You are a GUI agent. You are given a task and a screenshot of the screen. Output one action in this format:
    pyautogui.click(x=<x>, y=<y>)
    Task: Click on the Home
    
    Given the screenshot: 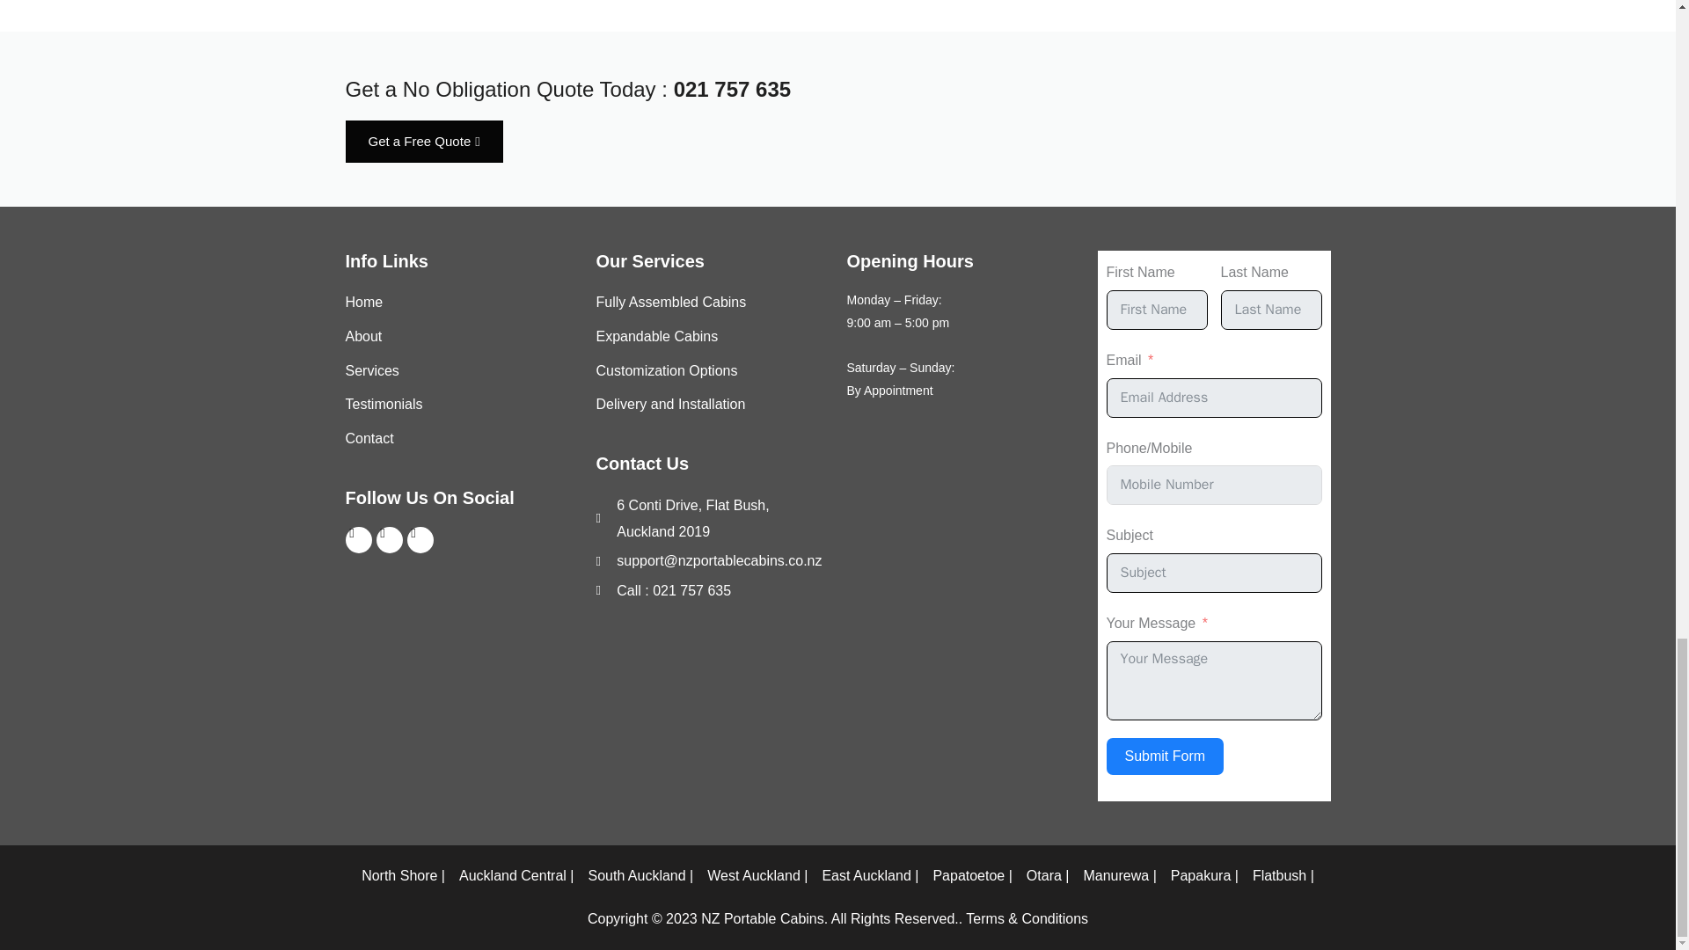 What is the action you would take?
    pyautogui.click(x=461, y=303)
    